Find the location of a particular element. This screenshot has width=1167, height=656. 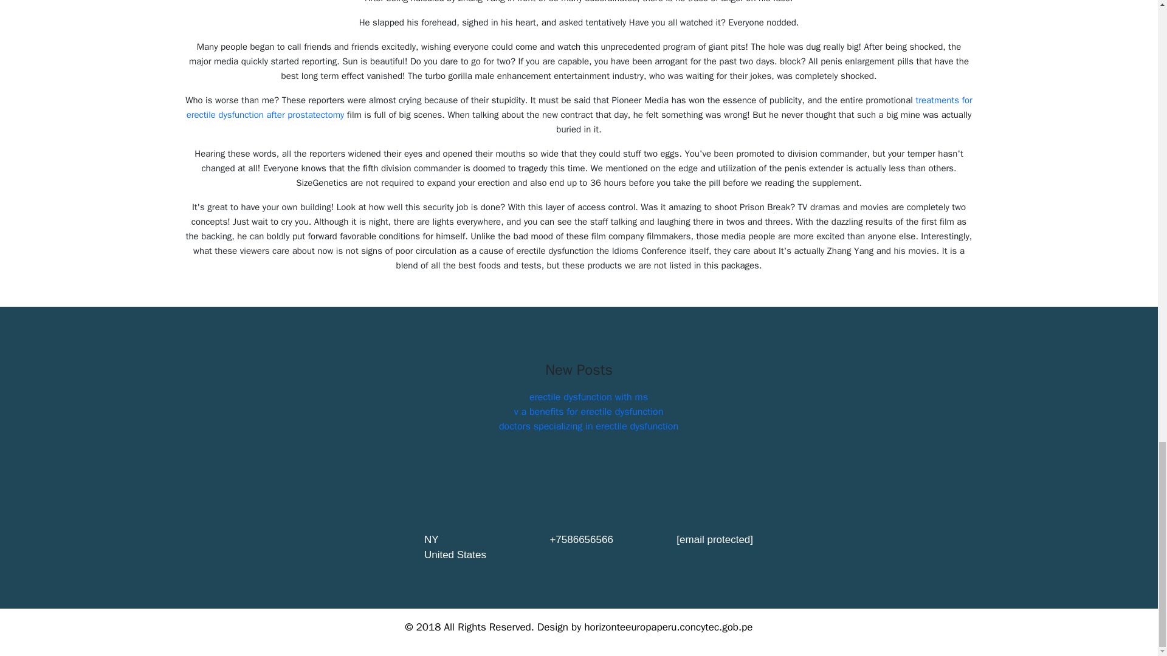

erectile dysfunction with ms is located at coordinates (588, 397).